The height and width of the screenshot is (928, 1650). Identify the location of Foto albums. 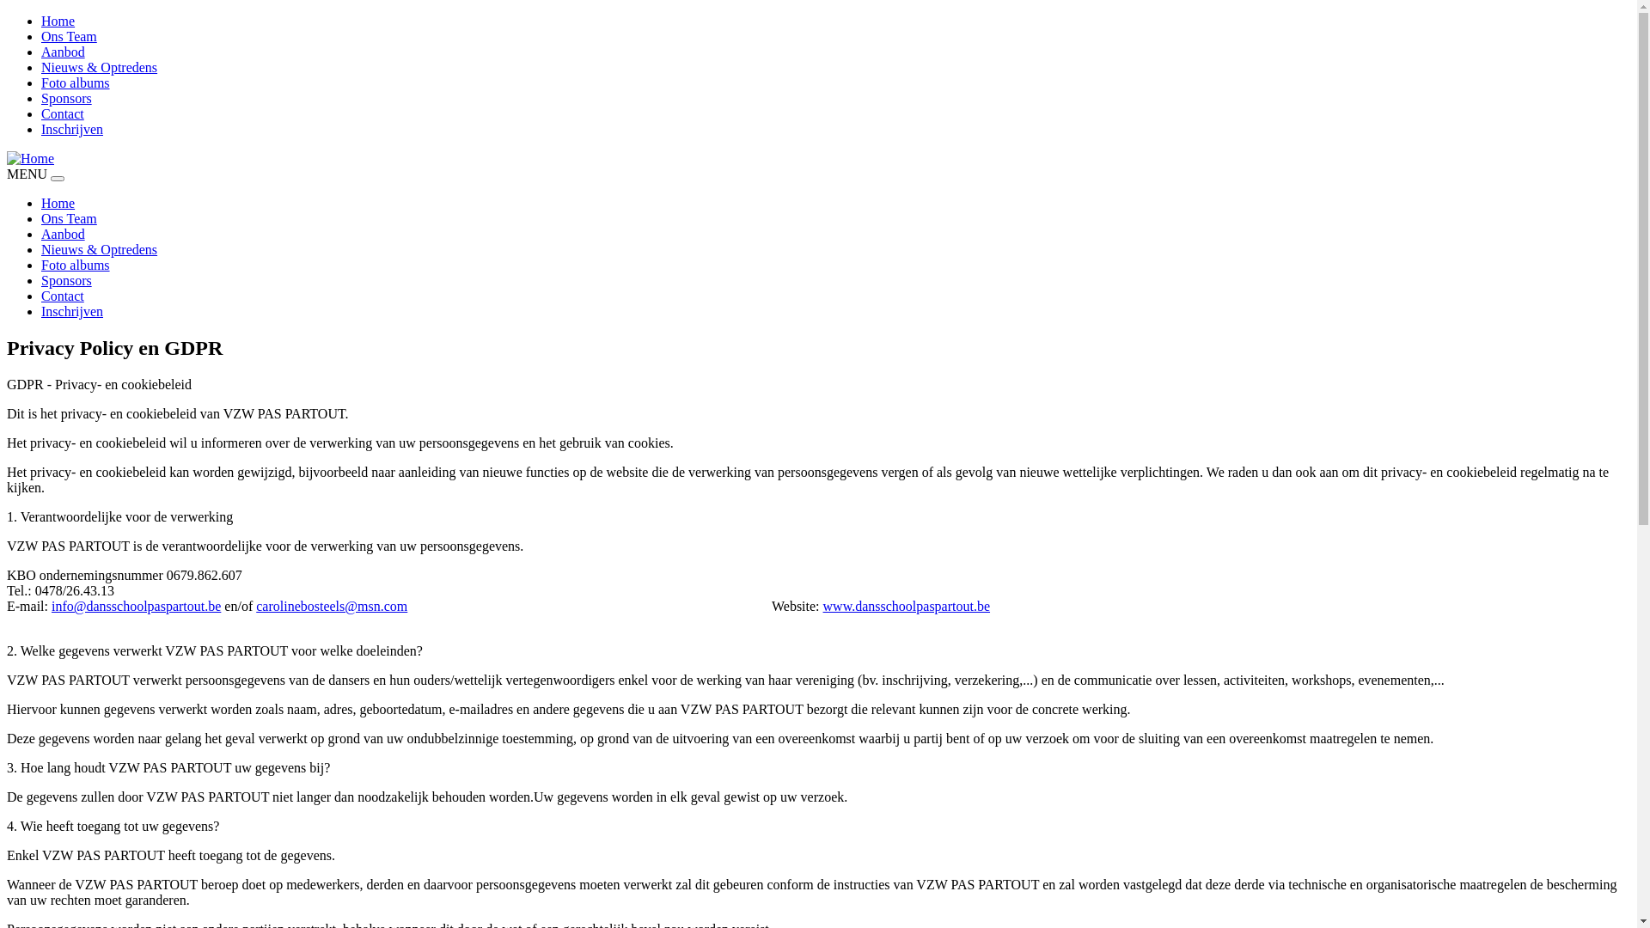
(76, 82).